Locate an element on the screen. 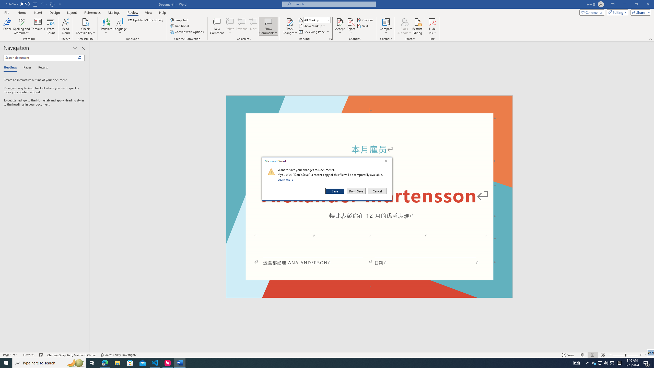 Image resolution: width=654 pixels, height=368 pixels. References is located at coordinates (92, 13).